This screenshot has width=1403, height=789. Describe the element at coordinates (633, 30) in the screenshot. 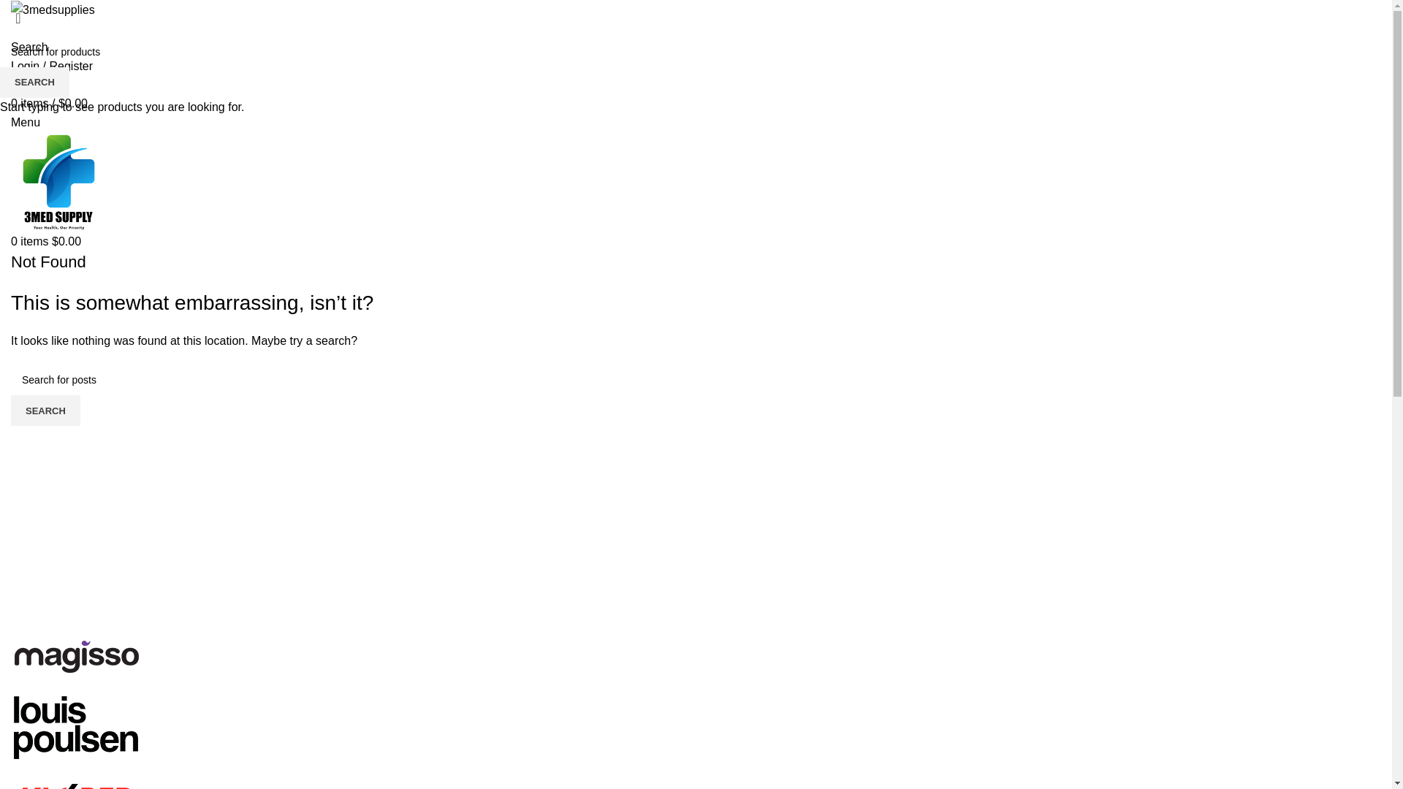

I see `ABOUT US` at that location.